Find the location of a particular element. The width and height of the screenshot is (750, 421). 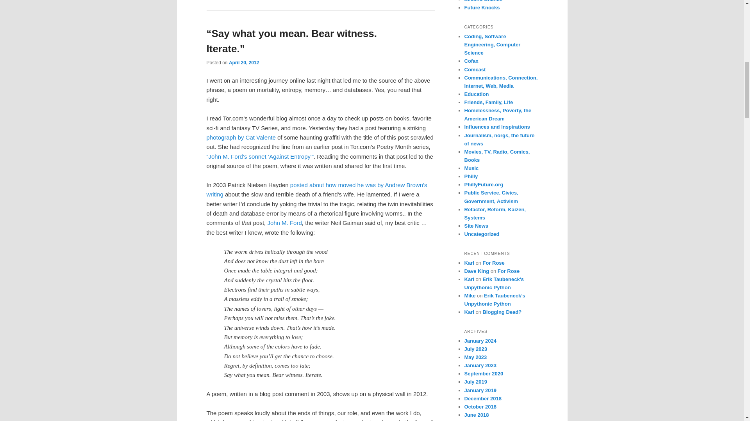

John M. Ford is located at coordinates (284, 222).